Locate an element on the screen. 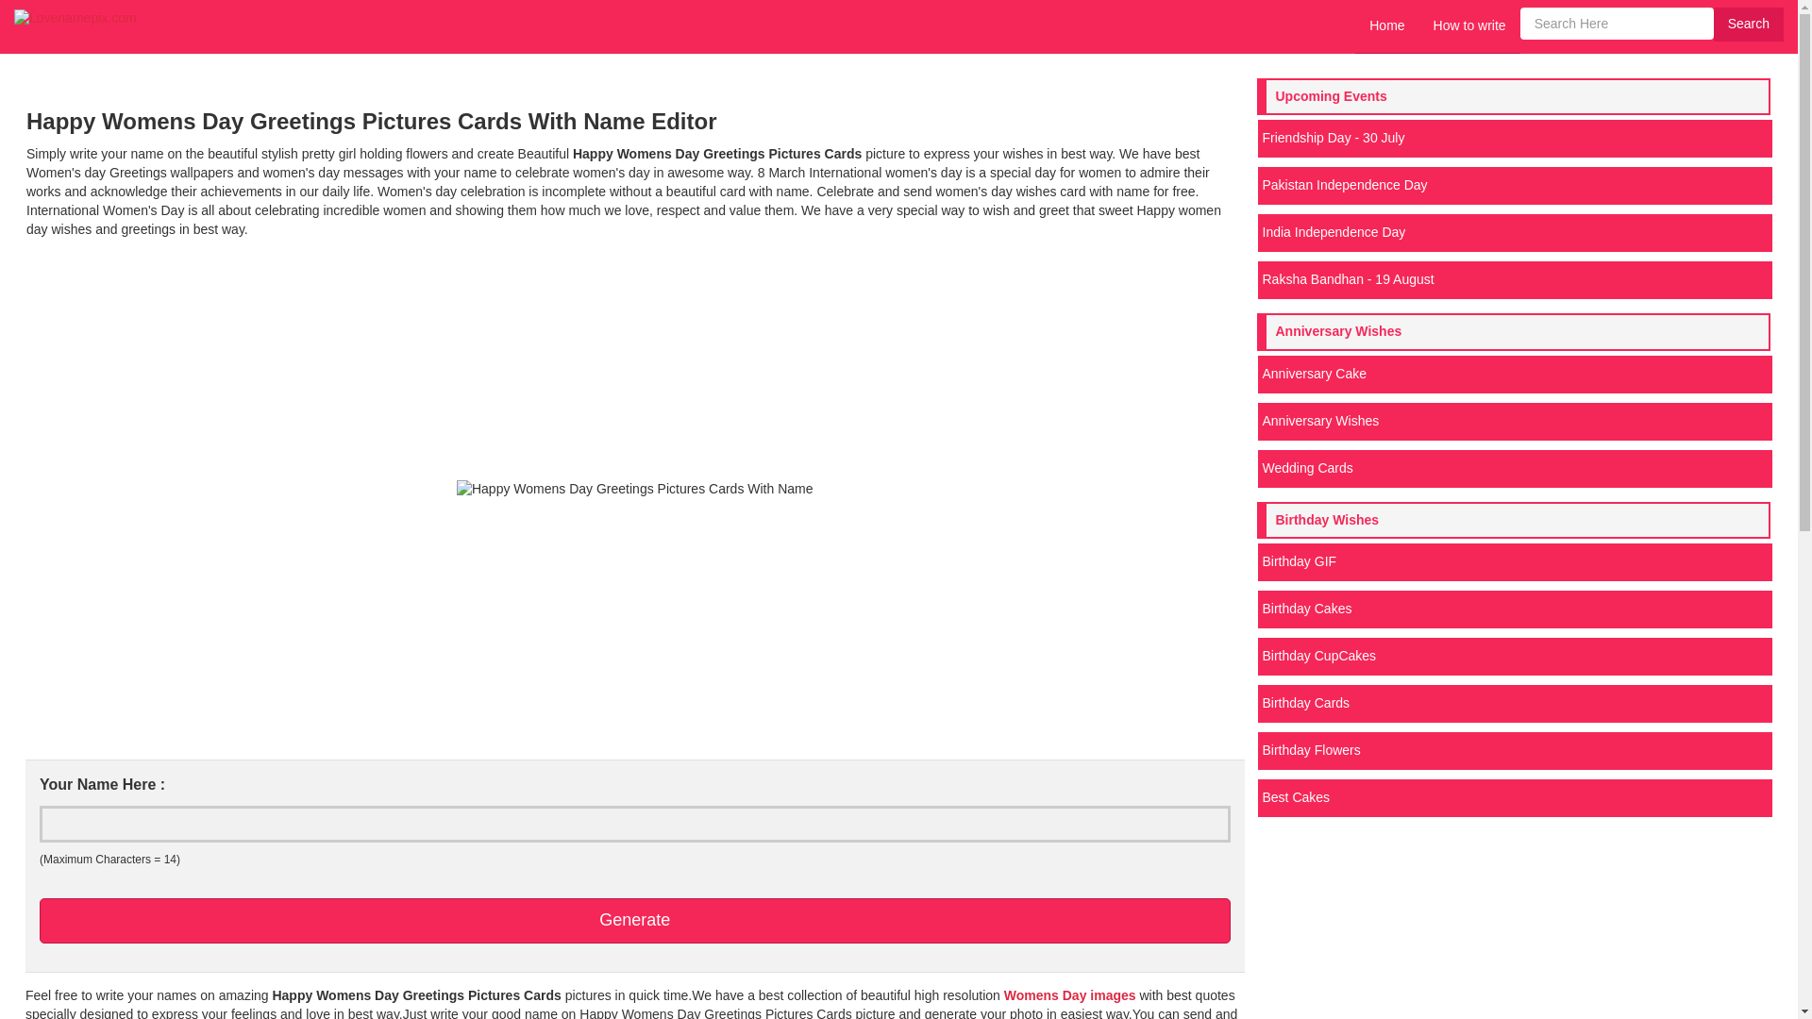 This screenshot has height=1019, width=1812. Friendship Day - 30 July is located at coordinates (1514, 139).